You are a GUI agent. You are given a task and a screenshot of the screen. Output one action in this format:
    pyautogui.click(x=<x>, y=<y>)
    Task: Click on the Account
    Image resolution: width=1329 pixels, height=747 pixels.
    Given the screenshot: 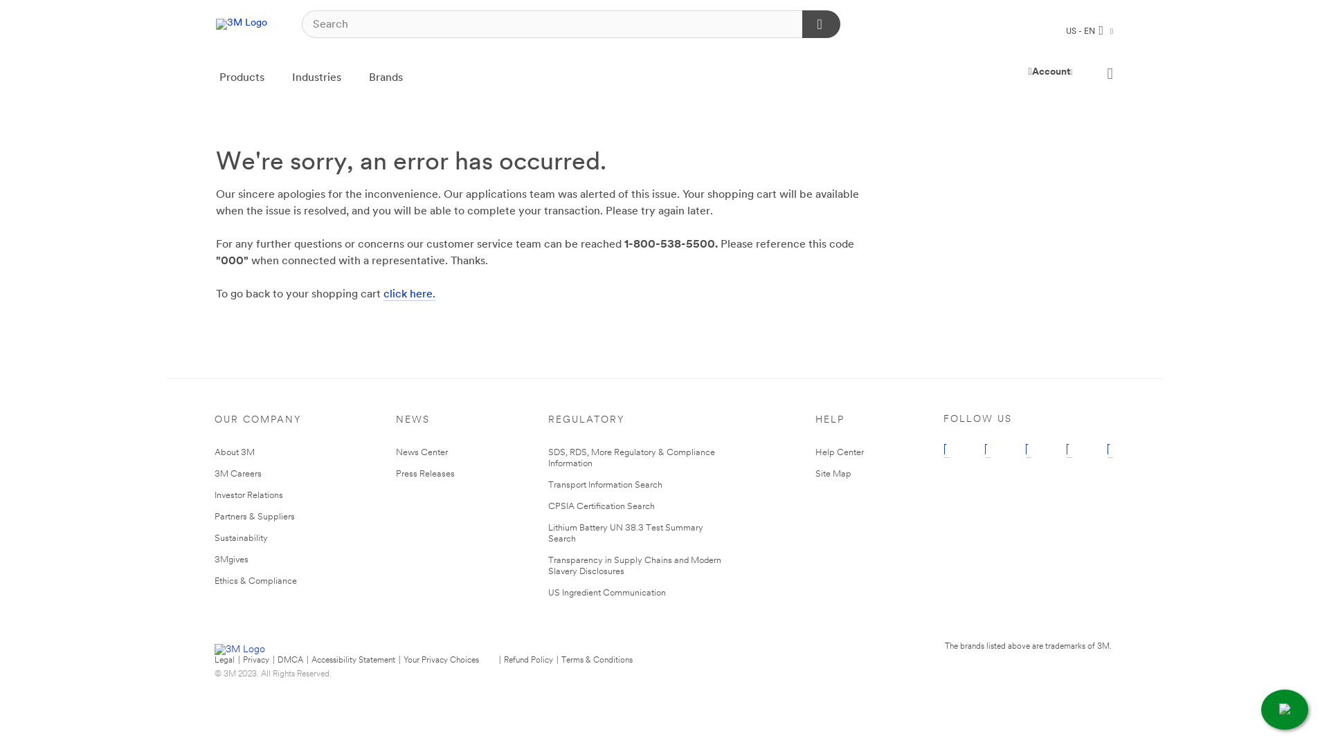 What is the action you would take?
    pyautogui.click(x=1050, y=73)
    